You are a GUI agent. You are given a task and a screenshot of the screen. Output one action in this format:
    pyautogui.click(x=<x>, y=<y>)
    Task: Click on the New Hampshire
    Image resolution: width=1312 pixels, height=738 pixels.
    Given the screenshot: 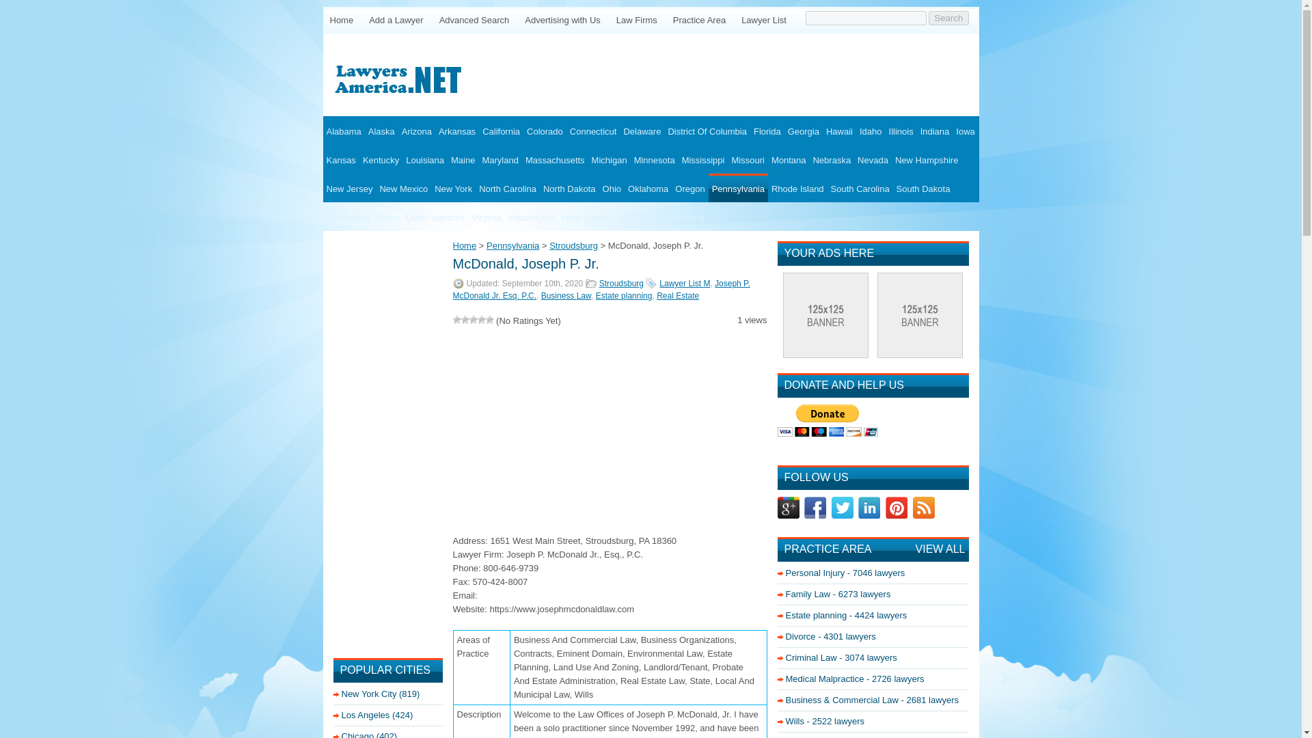 What is the action you would take?
    pyautogui.click(x=927, y=159)
    